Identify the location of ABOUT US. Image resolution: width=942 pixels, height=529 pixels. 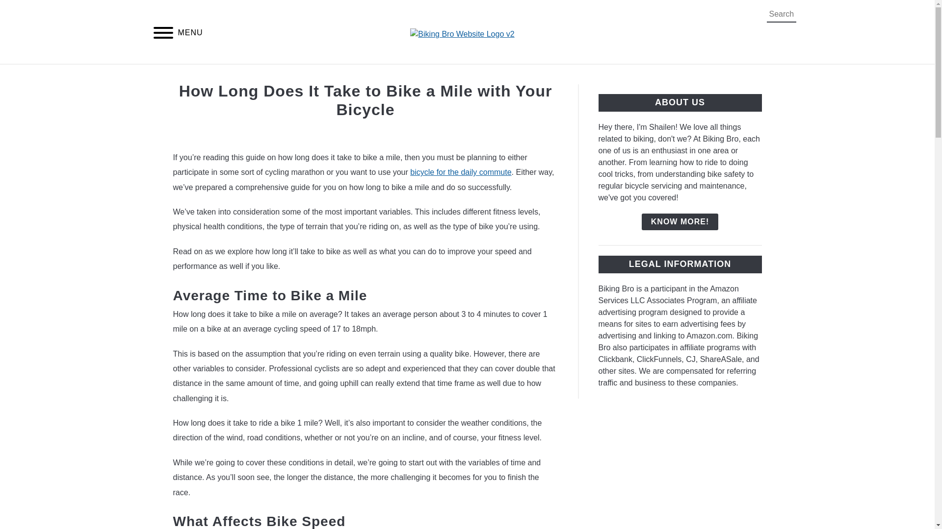
(631, 75).